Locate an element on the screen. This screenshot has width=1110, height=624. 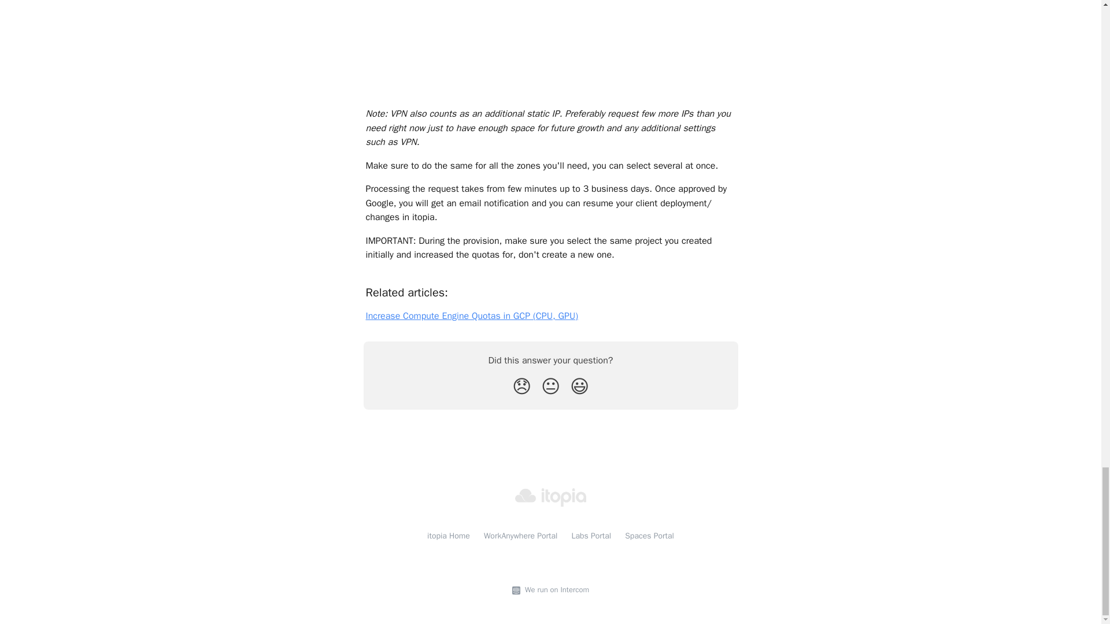
Spaces Portal is located at coordinates (649, 536).